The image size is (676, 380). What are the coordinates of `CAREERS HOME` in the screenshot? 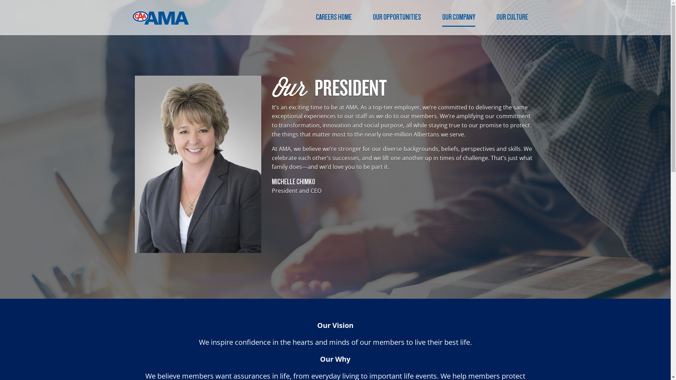 It's located at (333, 17).